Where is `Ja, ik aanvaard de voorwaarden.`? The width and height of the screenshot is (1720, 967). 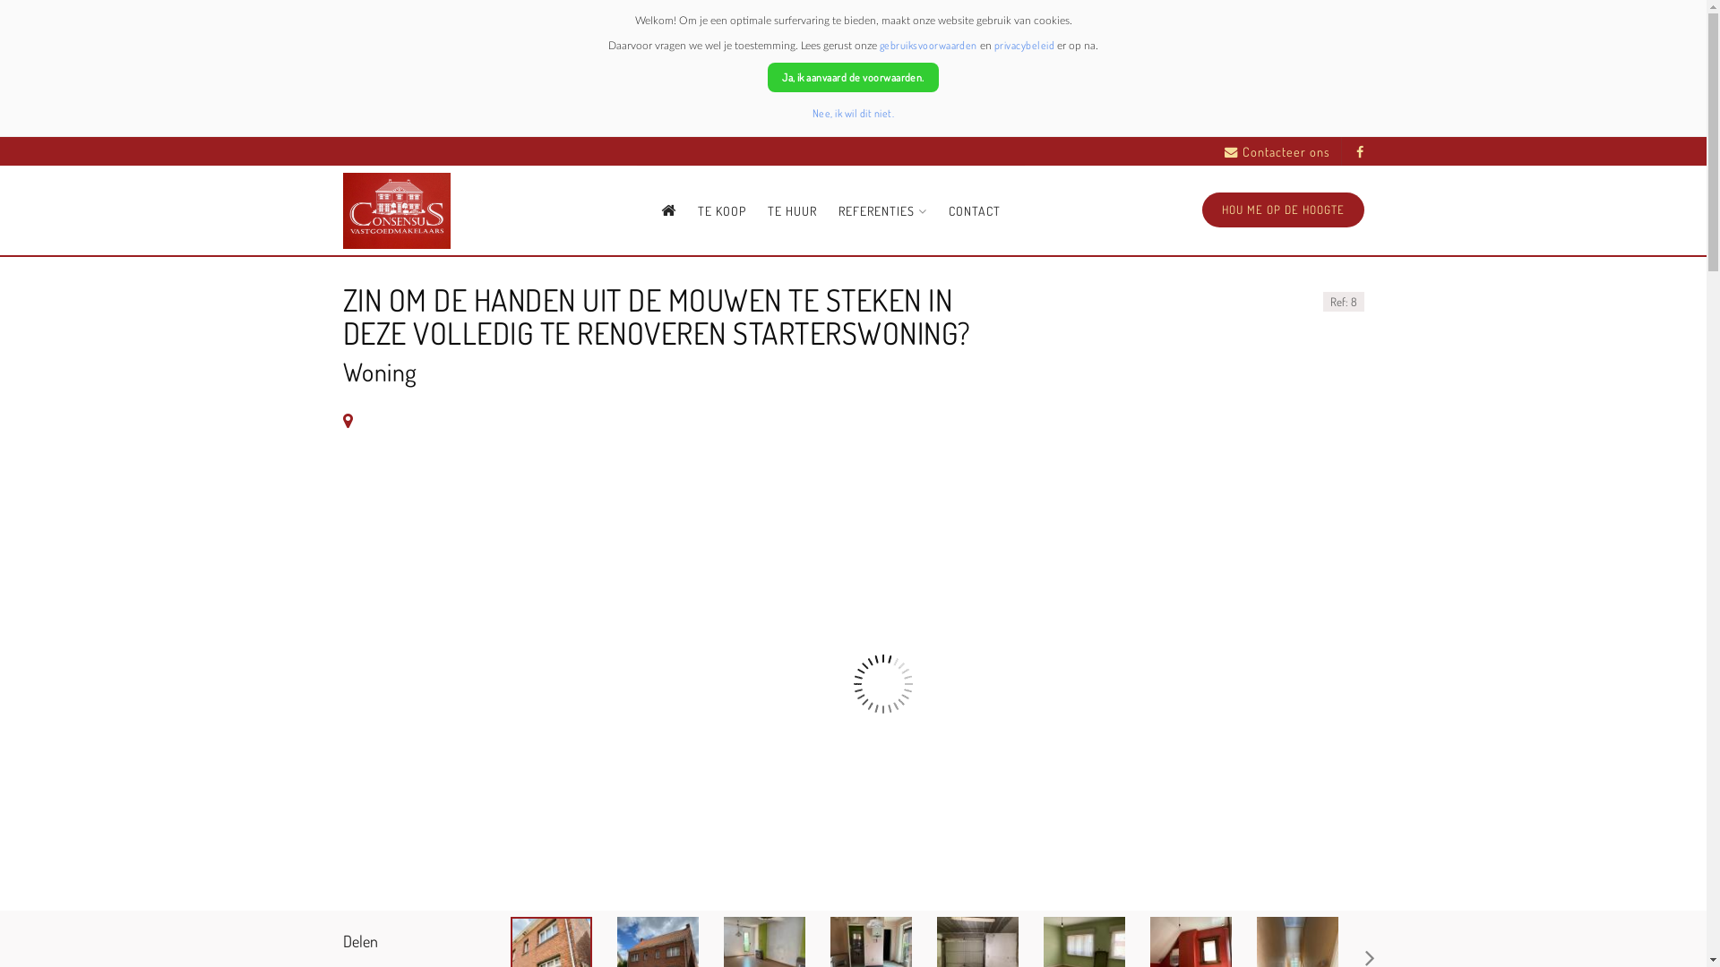 Ja, ik aanvaard de voorwaarden. is located at coordinates (853, 77).